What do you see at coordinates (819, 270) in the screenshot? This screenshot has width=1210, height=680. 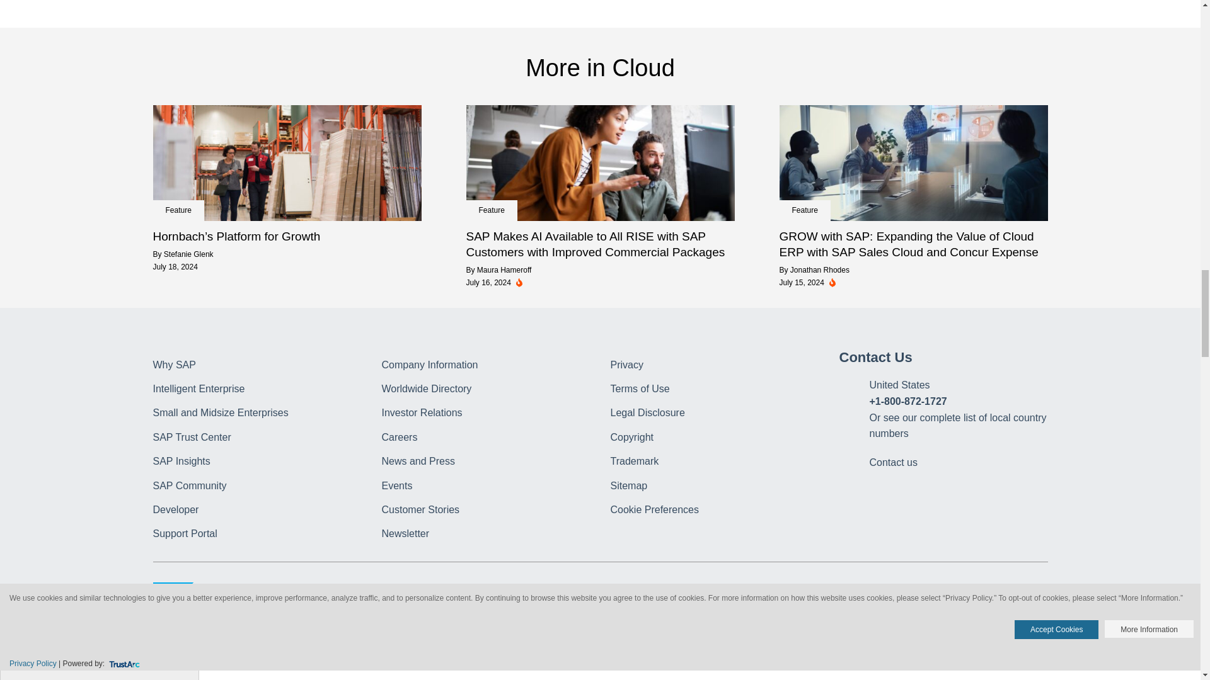 I see `Jonathan Rhodes` at bounding box center [819, 270].